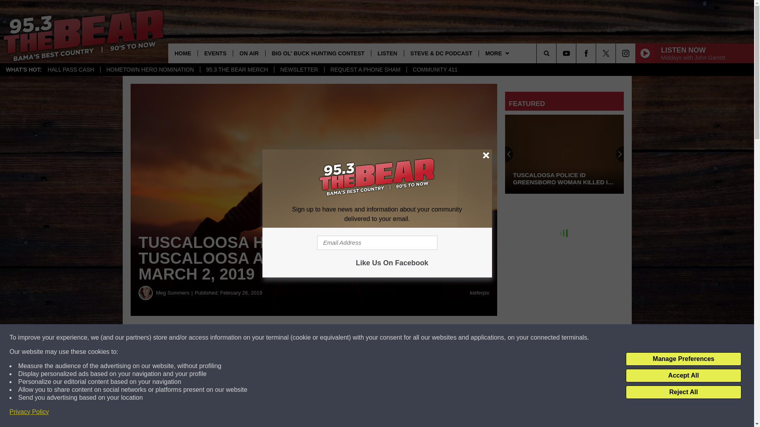 The width and height of the screenshot is (760, 427). What do you see at coordinates (387, 338) in the screenshot?
I see `Share on Twitter` at bounding box center [387, 338].